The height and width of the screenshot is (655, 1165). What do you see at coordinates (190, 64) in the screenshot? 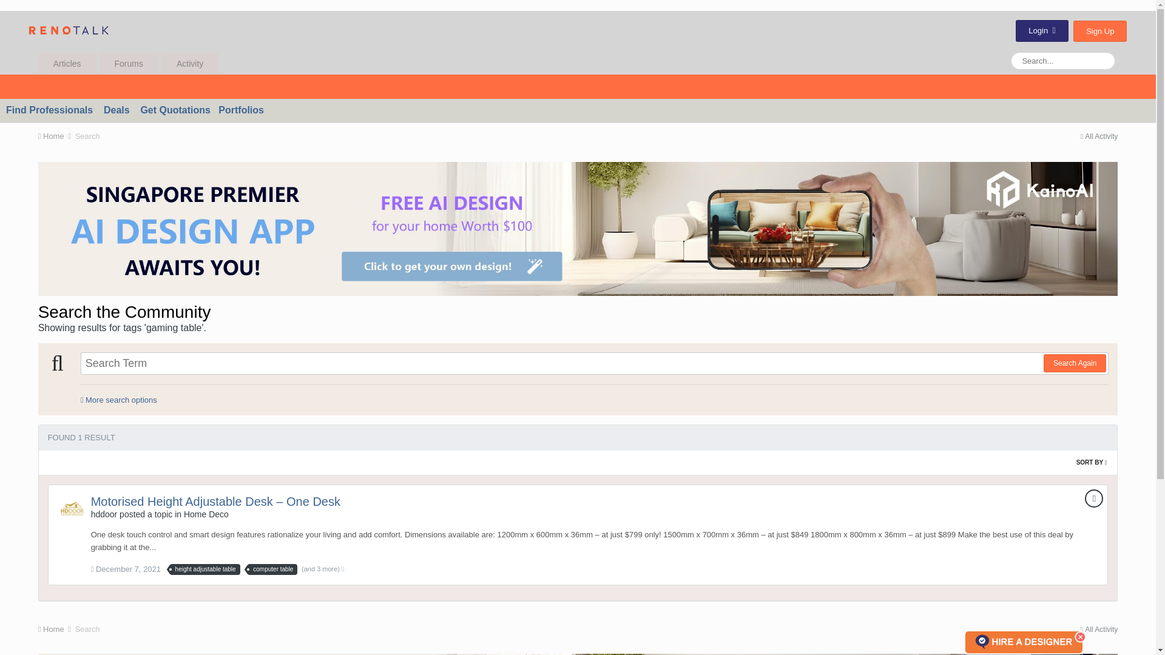
I see `Activity` at bounding box center [190, 64].